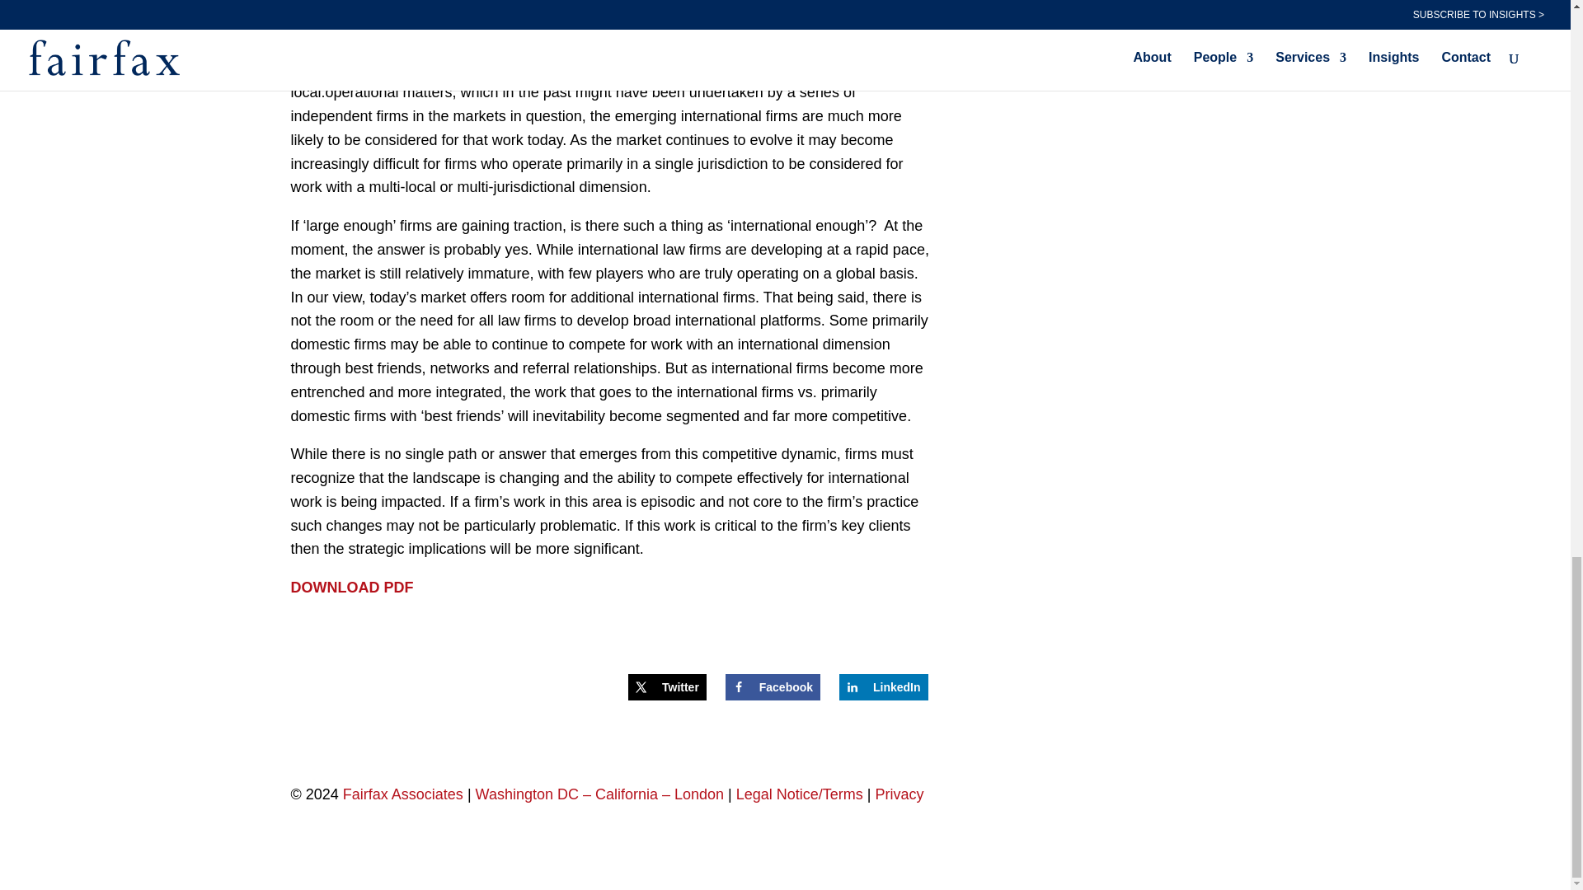 Image resolution: width=1583 pixels, height=890 pixels. Describe the element at coordinates (772, 686) in the screenshot. I see `Facebook` at that location.